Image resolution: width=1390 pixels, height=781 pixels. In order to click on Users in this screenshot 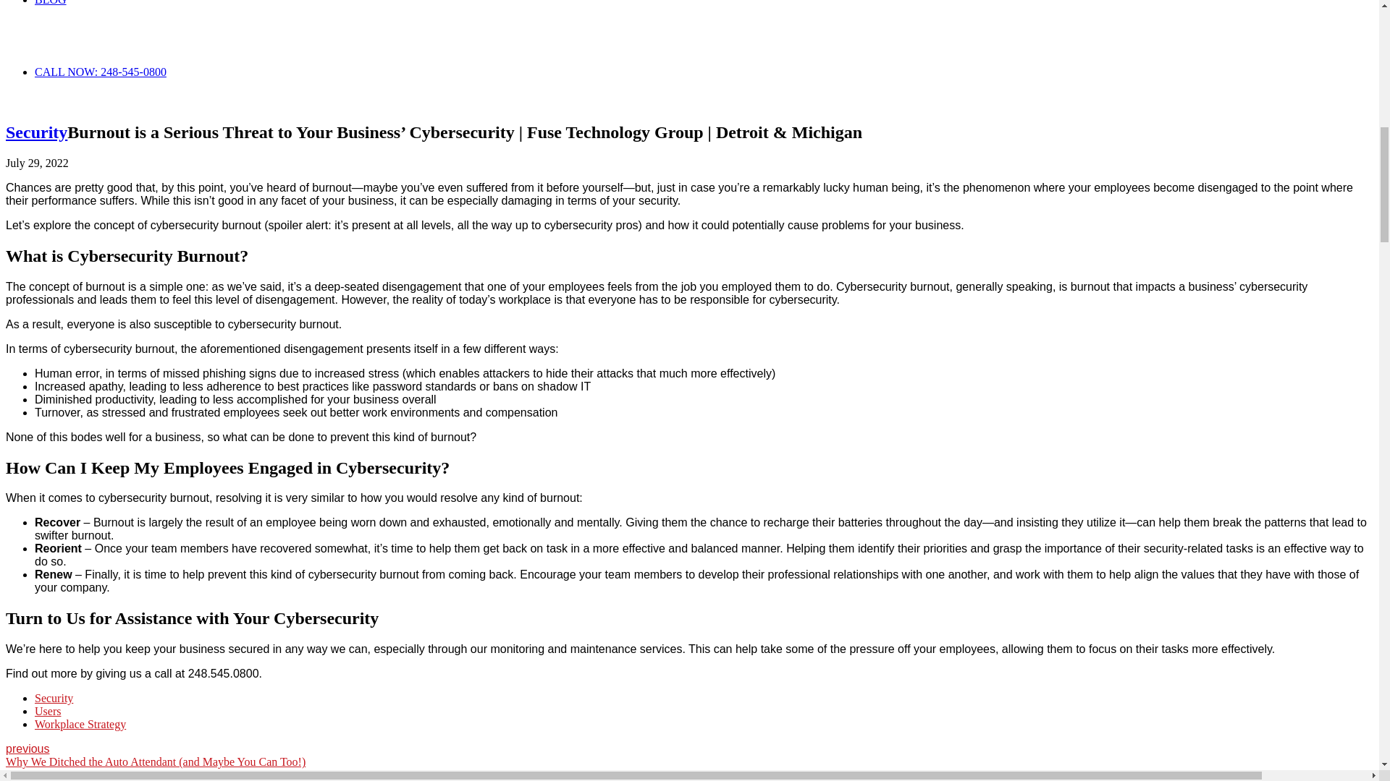, I will do `click(48, 712)`.